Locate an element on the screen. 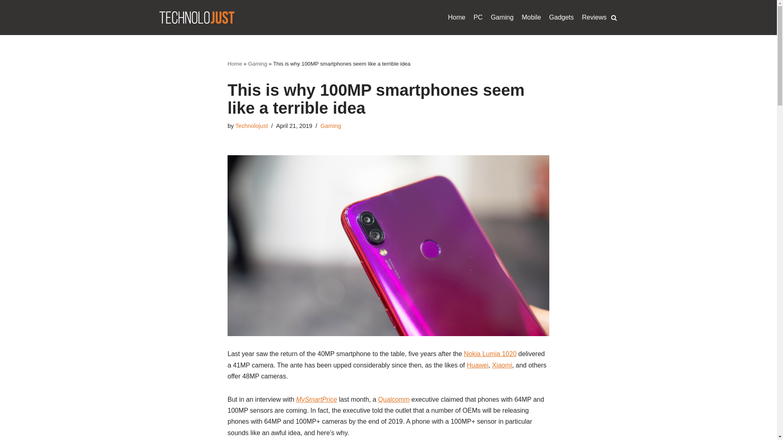  Nokia Lumia 1020 is located at coordinates (490, 354).